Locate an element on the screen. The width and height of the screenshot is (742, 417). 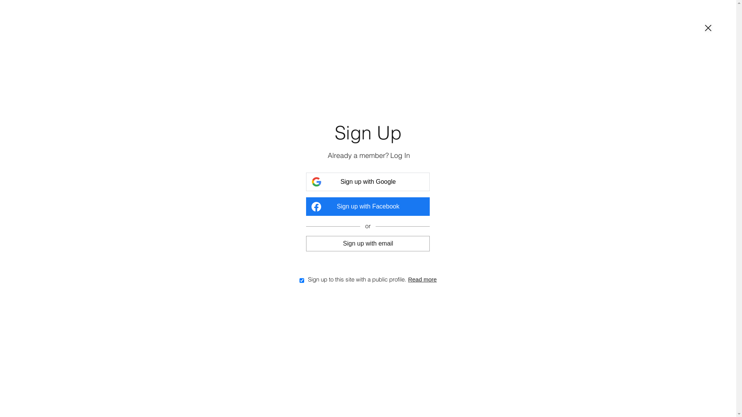
Sign up with Google is located at coordinates (368, 181).